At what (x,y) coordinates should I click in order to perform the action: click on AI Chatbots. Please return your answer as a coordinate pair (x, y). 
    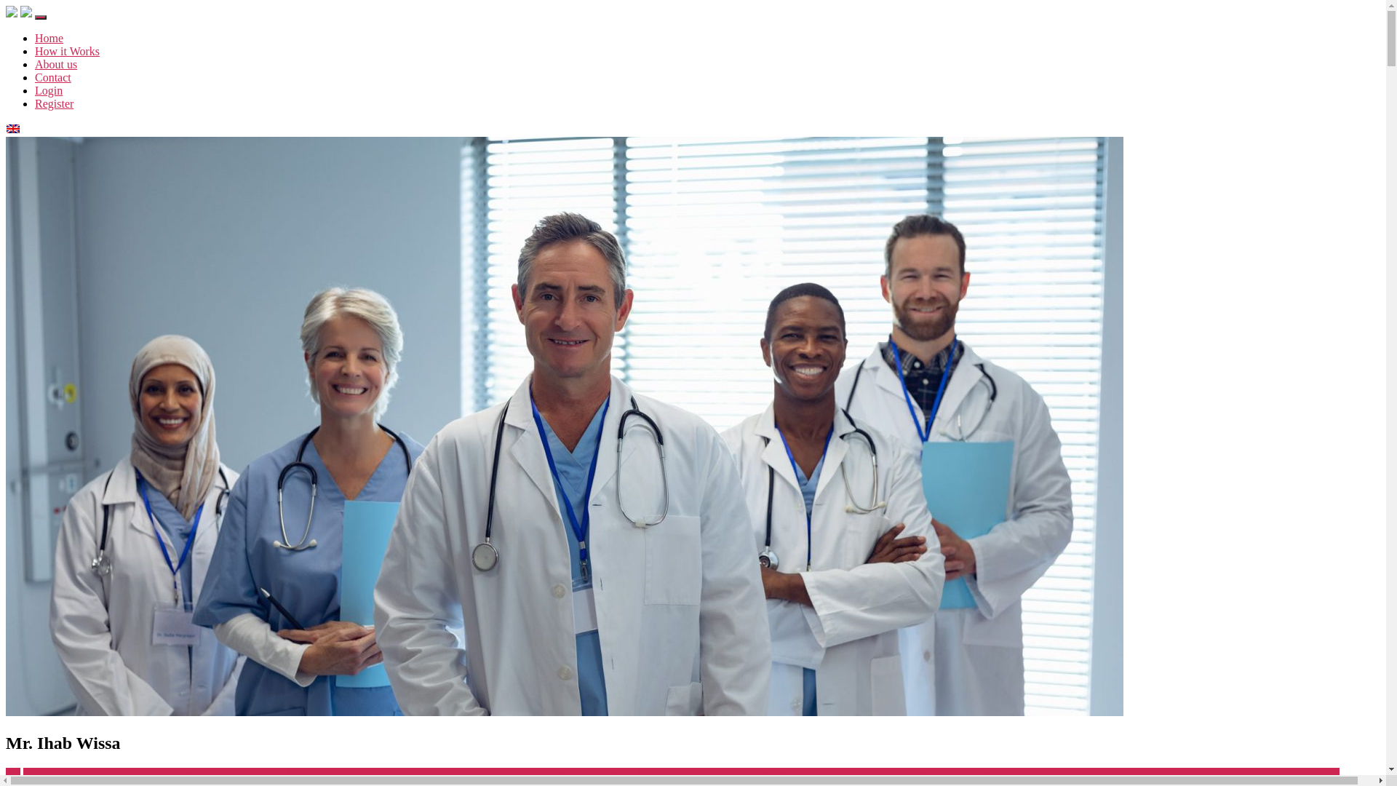
    Looking at the image, I should click on (223, 774).